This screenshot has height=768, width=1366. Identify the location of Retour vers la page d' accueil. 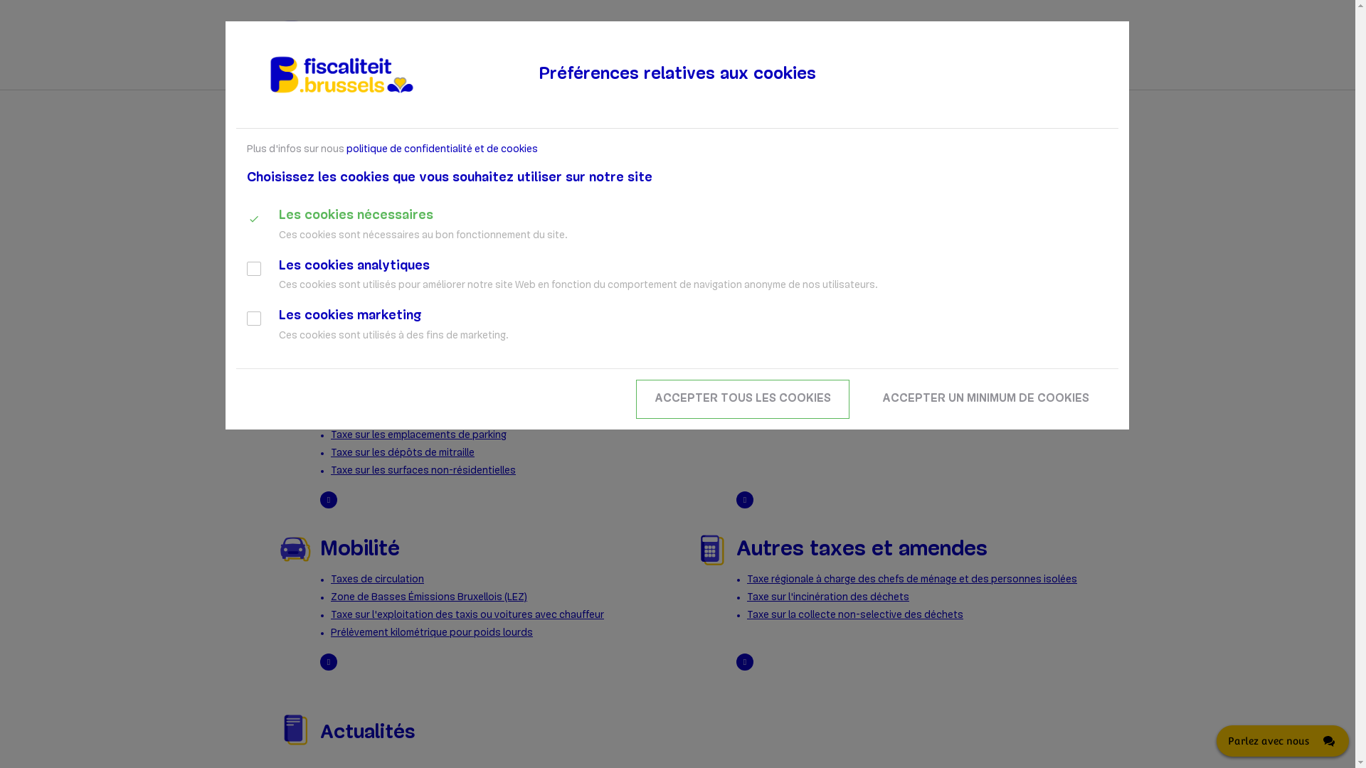
(361, 43).